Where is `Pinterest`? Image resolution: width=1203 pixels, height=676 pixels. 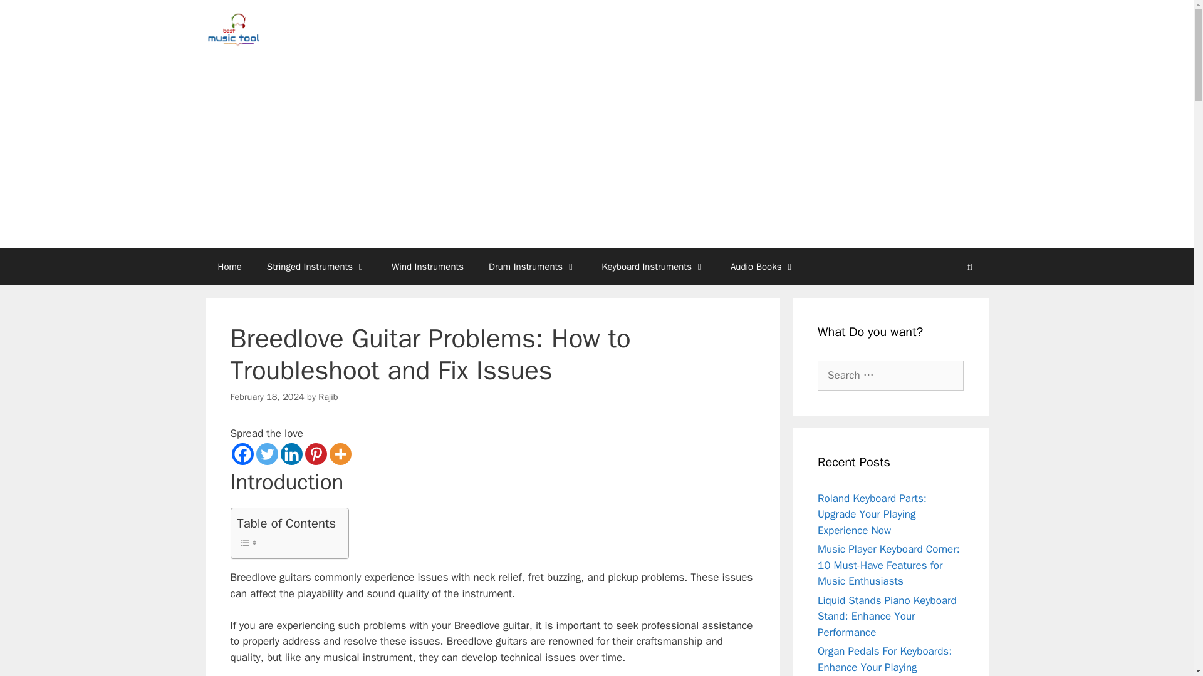
Pinterest is located at coordinates (315, 454).